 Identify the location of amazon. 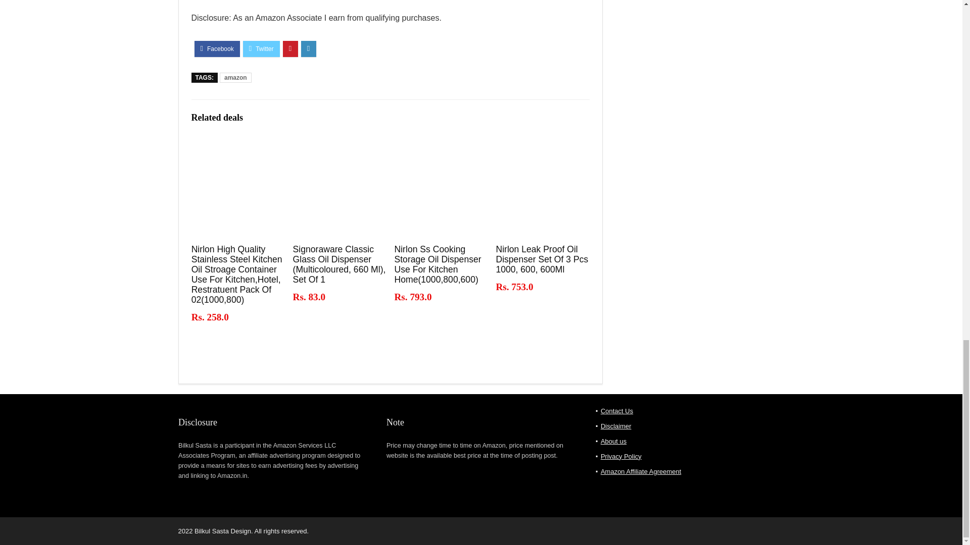
(235, 78).